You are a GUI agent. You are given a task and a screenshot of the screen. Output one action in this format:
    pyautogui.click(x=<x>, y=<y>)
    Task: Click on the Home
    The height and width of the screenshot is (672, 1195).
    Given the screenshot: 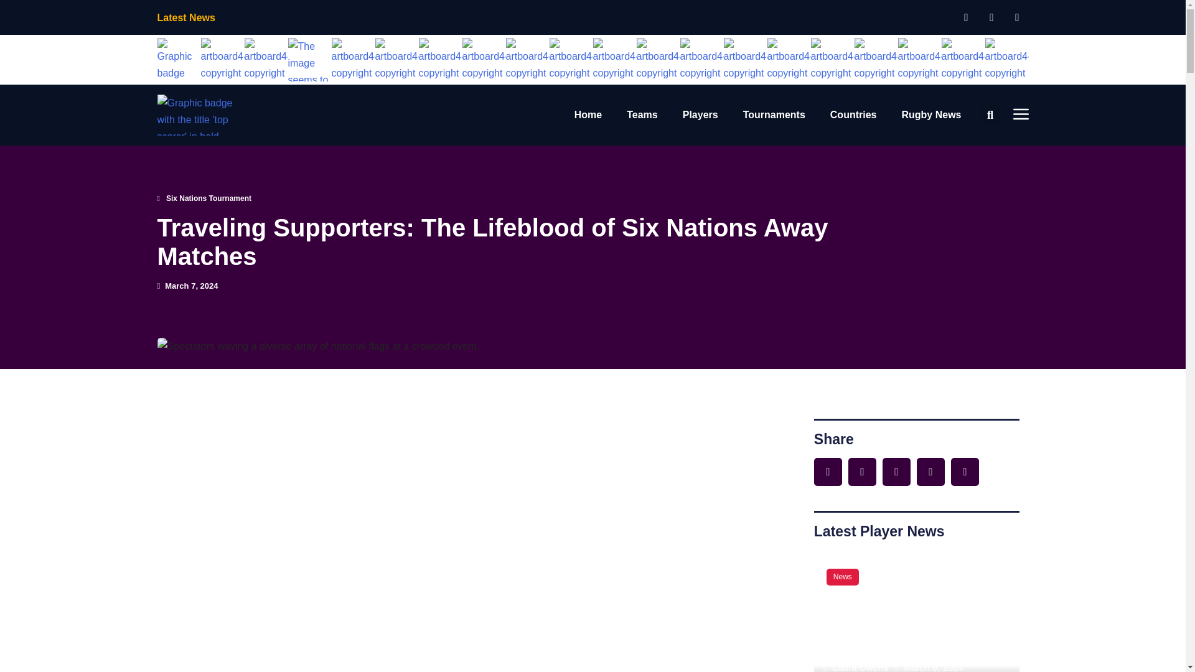 What is the action you would take?
    pyautogui.click(x=588, y=114)
    